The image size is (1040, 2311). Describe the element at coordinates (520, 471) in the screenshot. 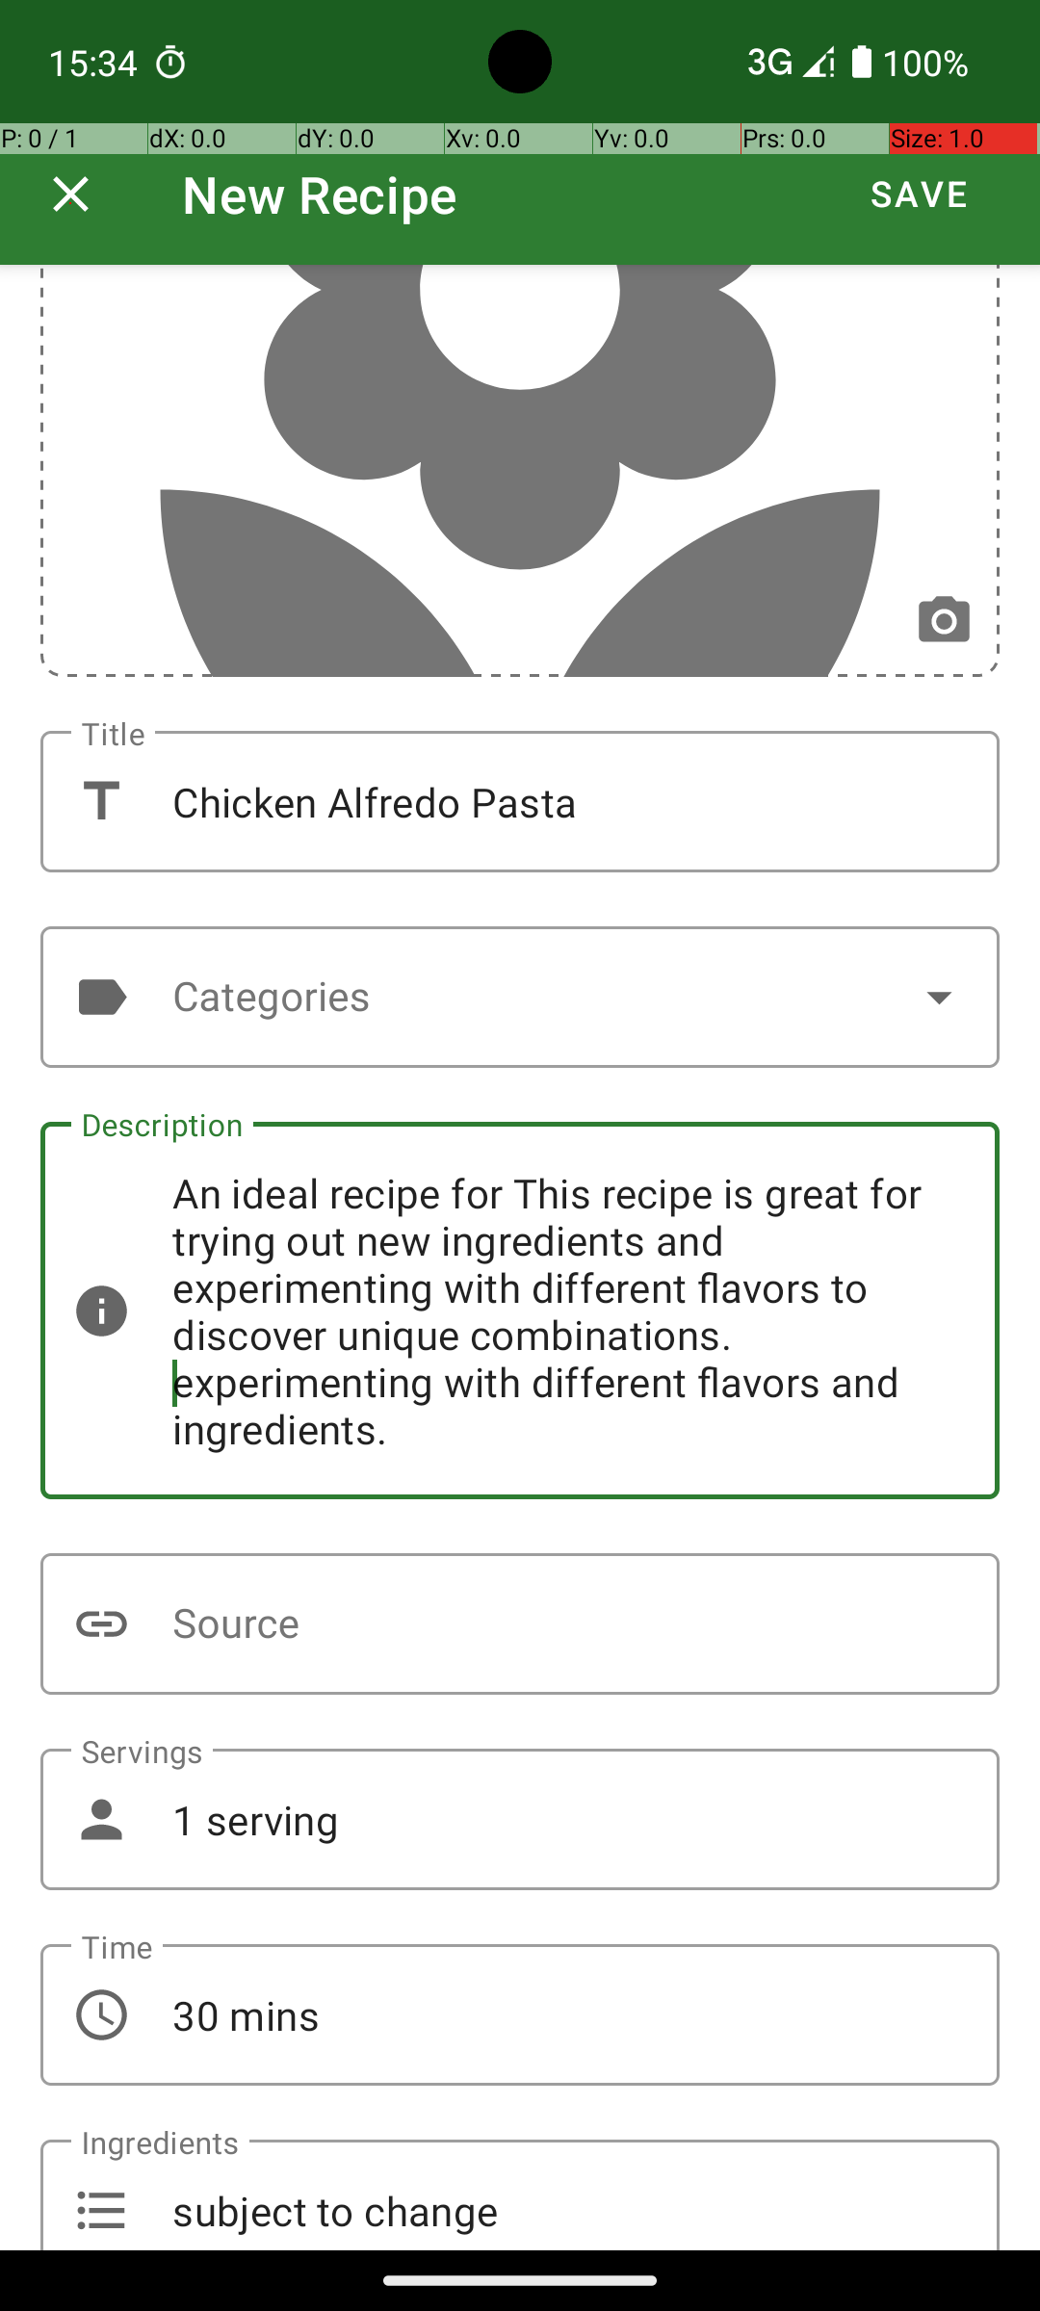

I see `Recipe photo` at that location.